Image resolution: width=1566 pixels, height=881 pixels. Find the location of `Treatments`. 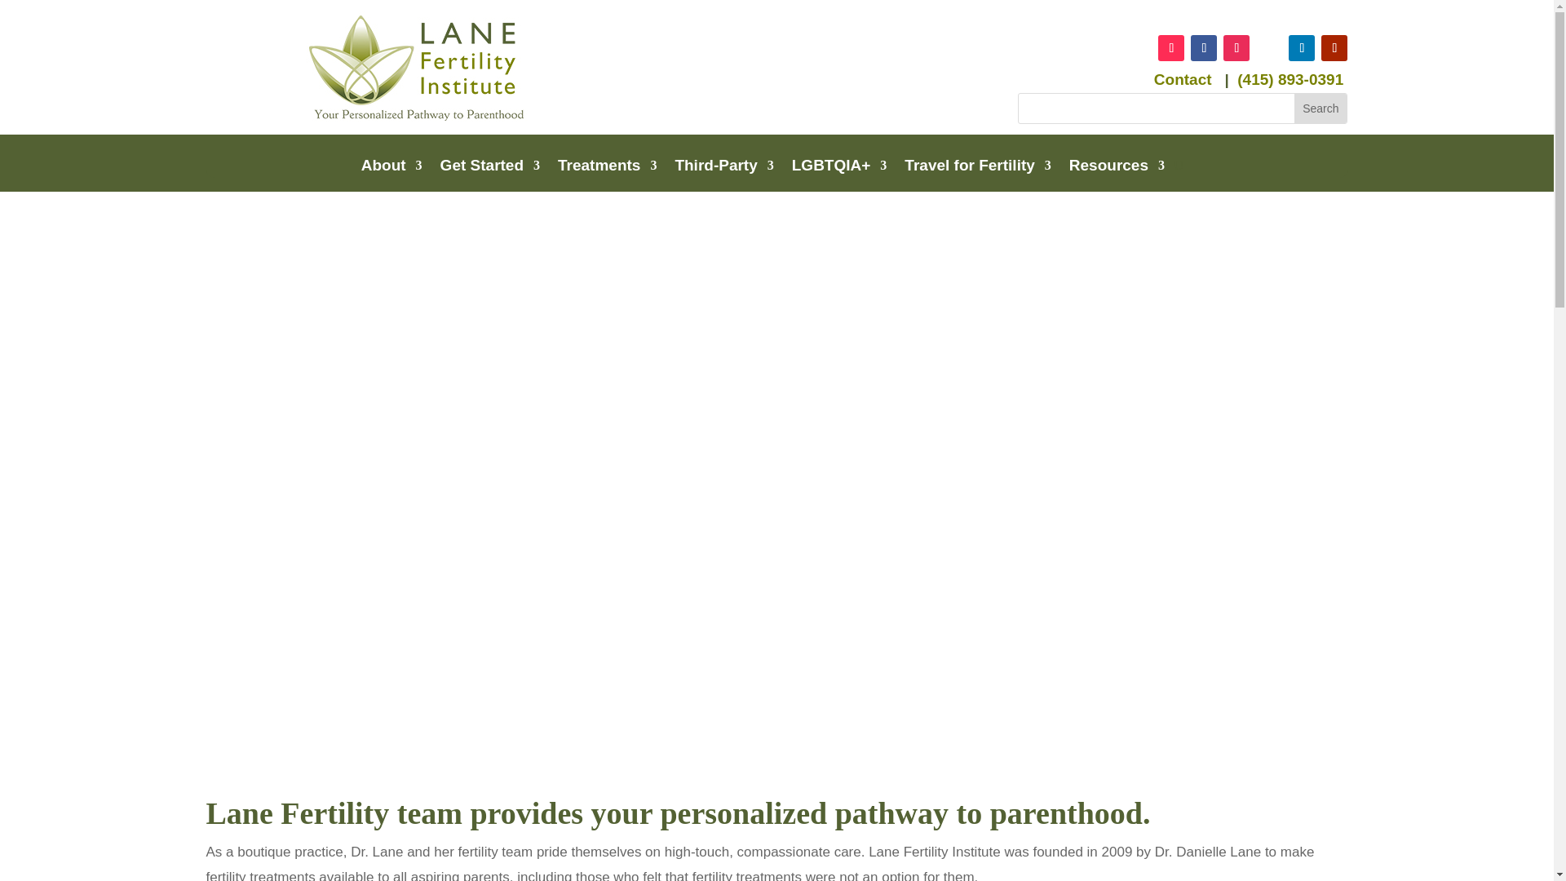

Treatments is located at coordinates (607, 168).